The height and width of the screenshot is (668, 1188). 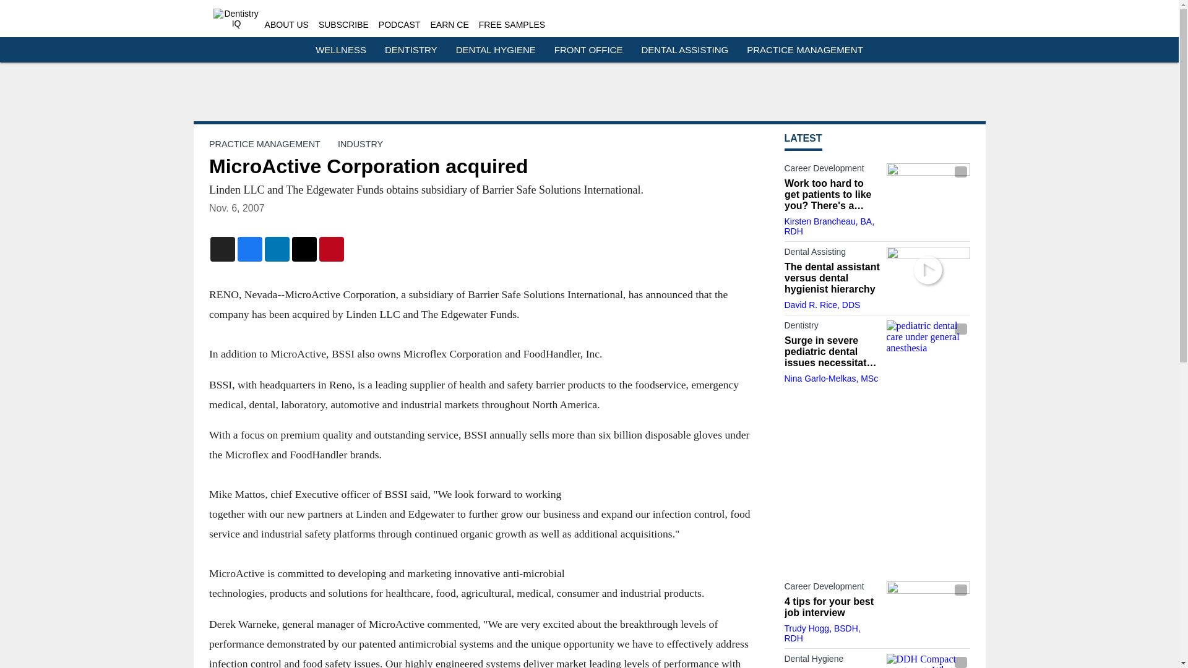 What do you see at coordinates (832, 278) in the screenshot?
I see `The dental assistant versus dental hygienist hierarchy` at bounding box center [832, 278].